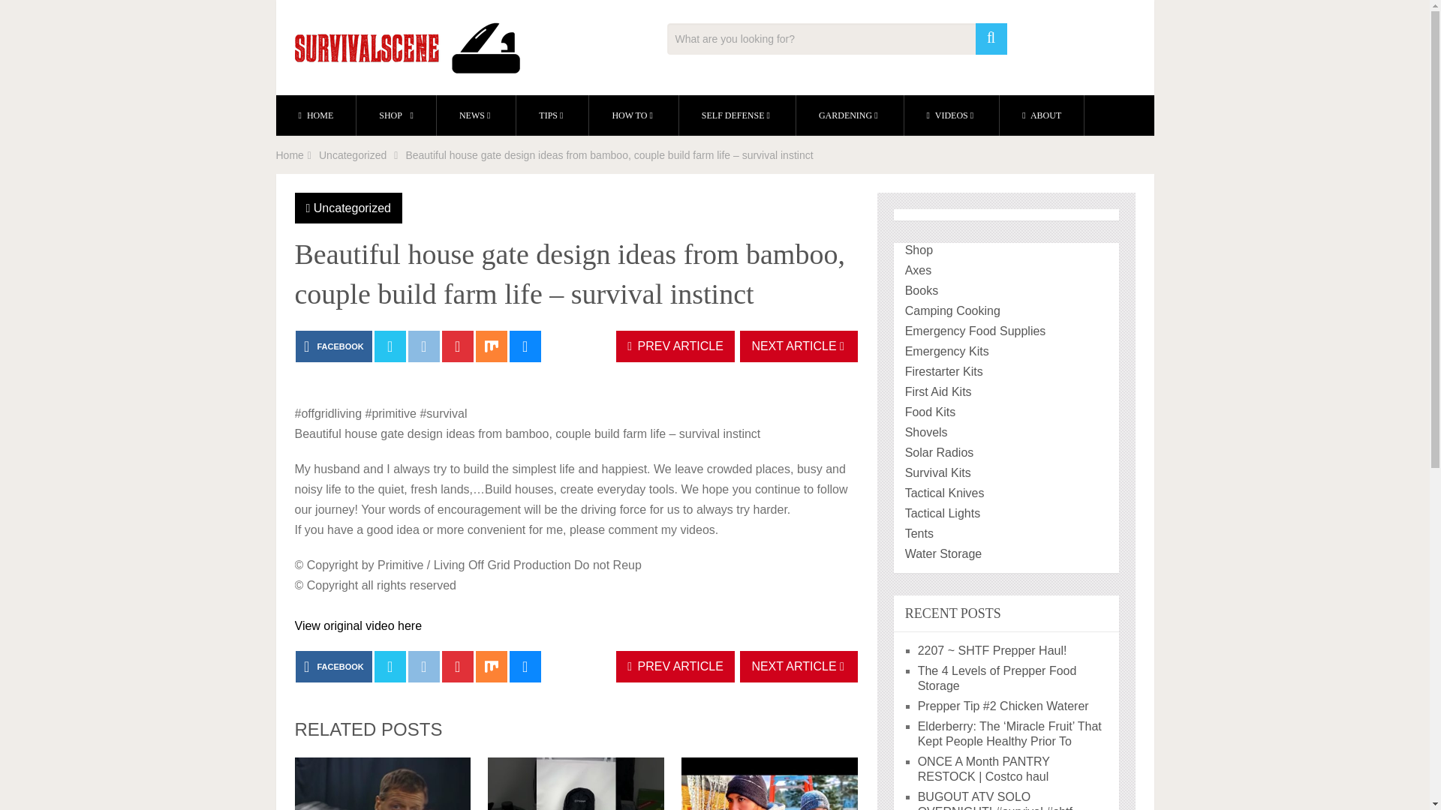 This screenshot has width=1441, height=810. What do you see at coordinates (737, 115) in the screenshot?
I see `SELF DEFENSE` at bounding box center [737, 115].